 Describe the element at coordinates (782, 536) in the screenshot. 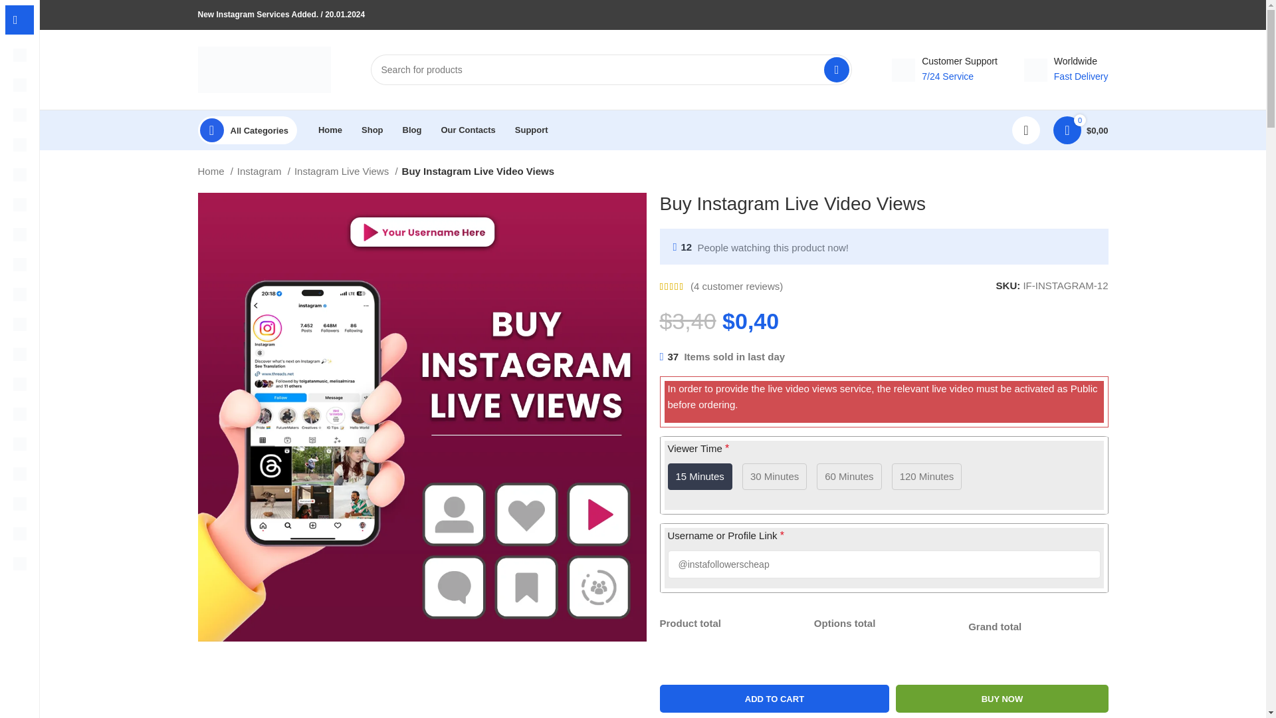

I see `required` at that location.